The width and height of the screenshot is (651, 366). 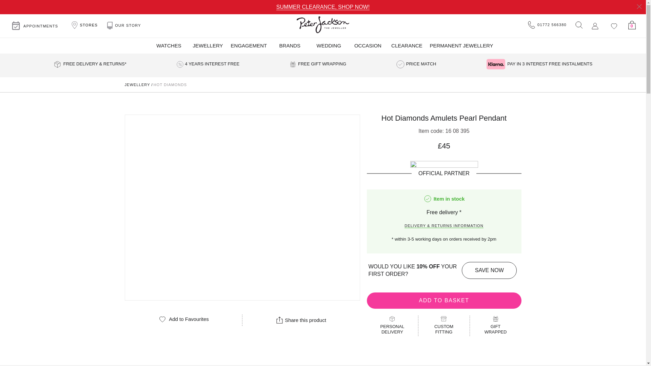 What do you see at coordinates (34, 26) in the screenshot?
I see `APPOINTMENTS` at bounding box center [34, 26].